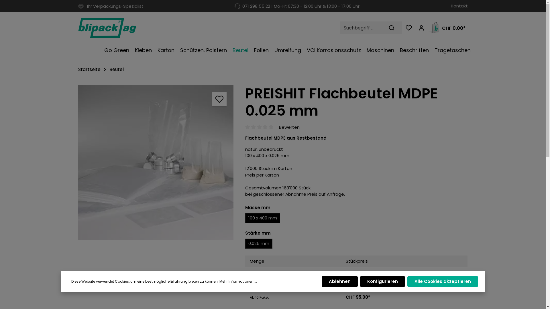 This screenshot has height=309, width=550. Describe the element at coordinates (238, 282) in the screenshot. I see `Mehr Informationen ...` at that location.